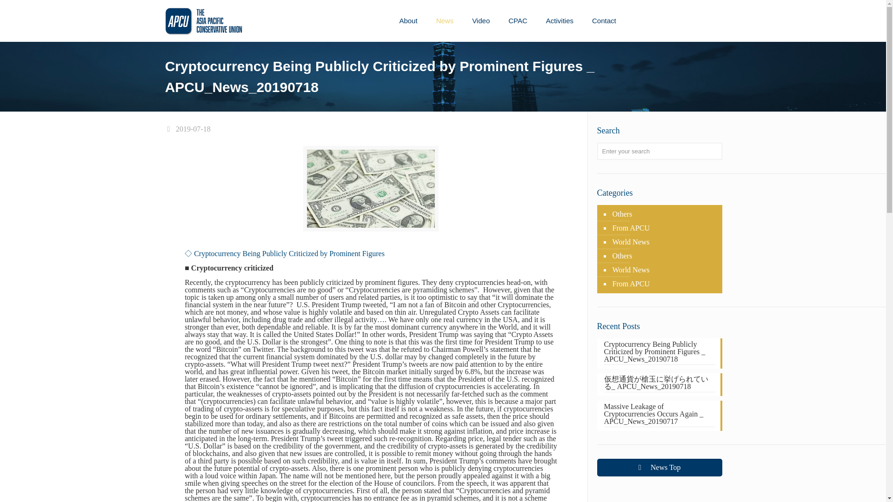  Describe the element at coordinates (660, 468) in the screenshot. I see `News Top` at that location.